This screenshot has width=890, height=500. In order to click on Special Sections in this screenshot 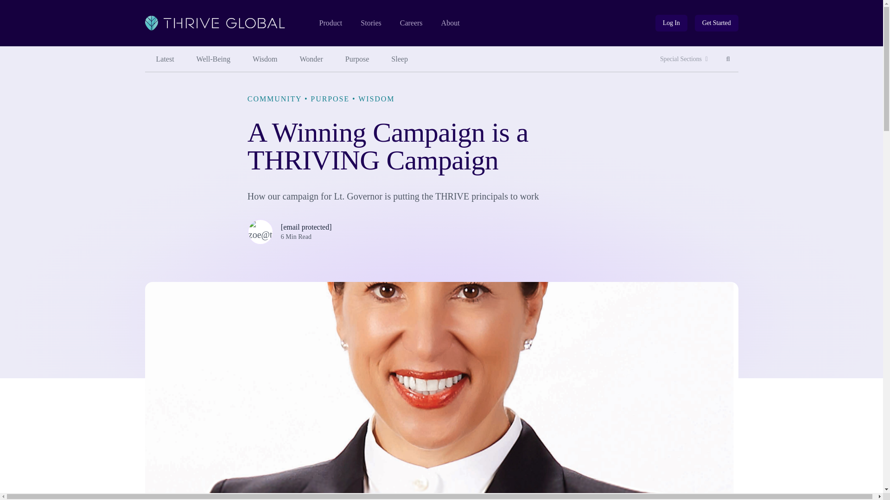, I will do `click(400, 59)`.